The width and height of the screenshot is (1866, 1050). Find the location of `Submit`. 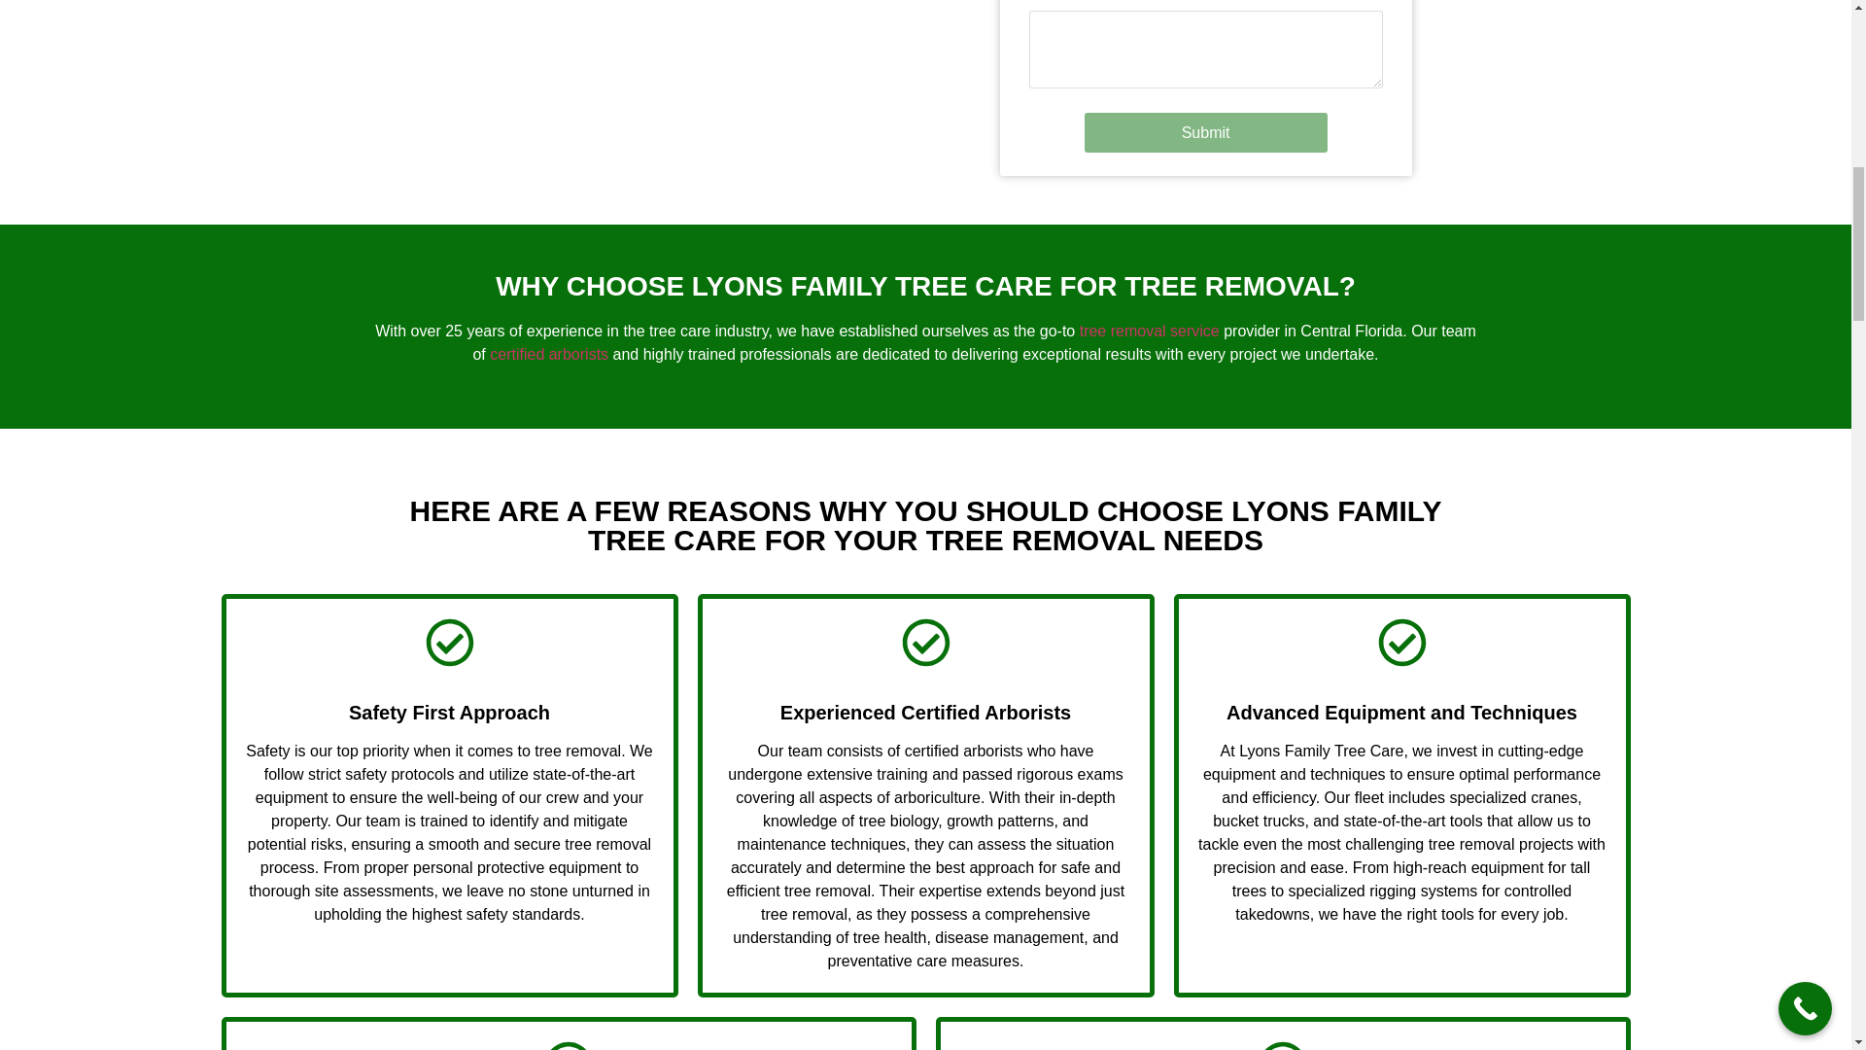

Submit is located at coordinates (1205, 132).